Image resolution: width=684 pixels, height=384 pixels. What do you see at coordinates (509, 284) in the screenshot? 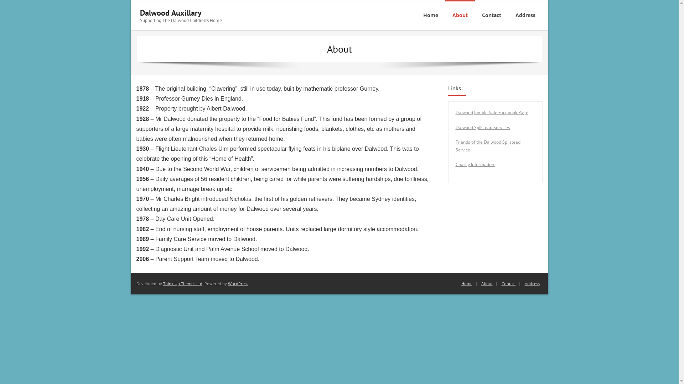
I see `Contact` at bounding box center [509, 284].